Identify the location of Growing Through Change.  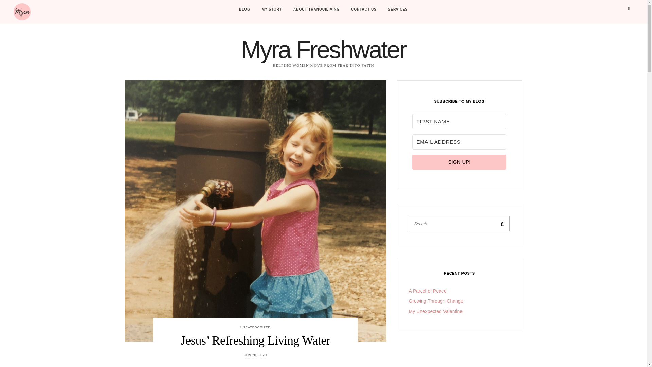
(436, 301).